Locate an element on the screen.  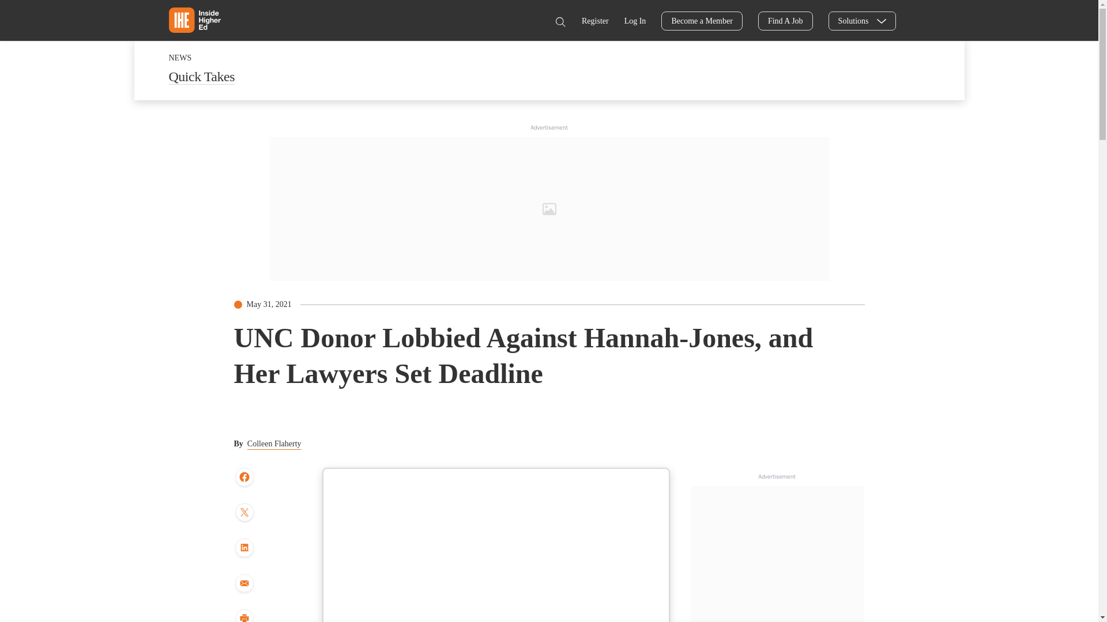
Search is located at coordinates (560, 22).